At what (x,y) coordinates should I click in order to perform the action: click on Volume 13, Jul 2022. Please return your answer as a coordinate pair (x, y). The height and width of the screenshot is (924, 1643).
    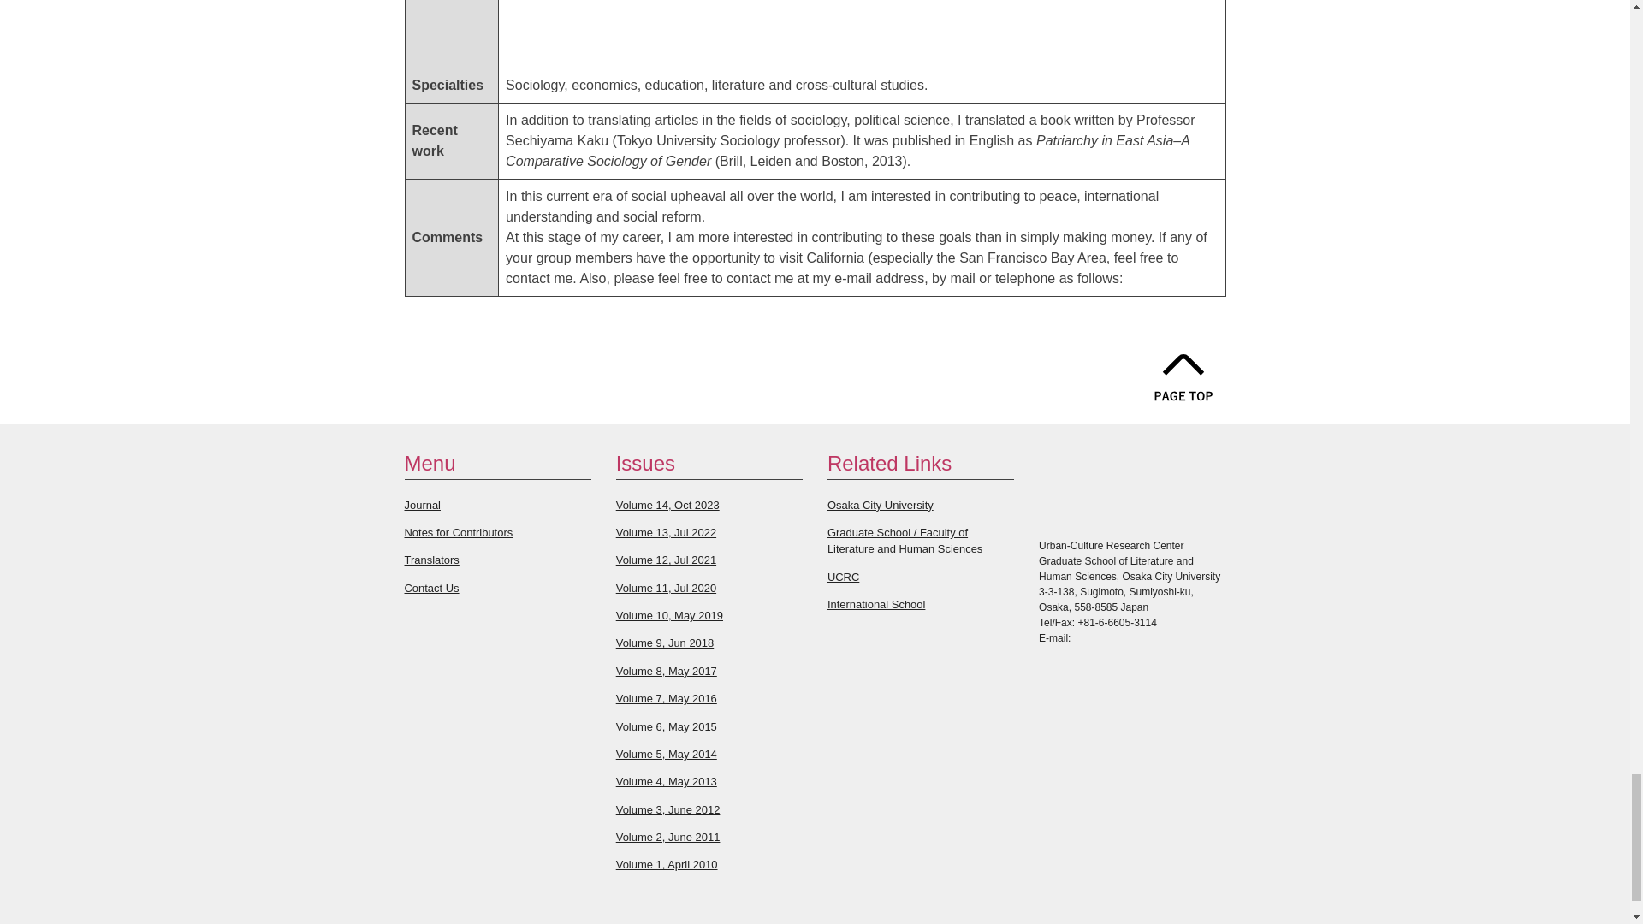
    Looking at the image, I should click on (666, 532).